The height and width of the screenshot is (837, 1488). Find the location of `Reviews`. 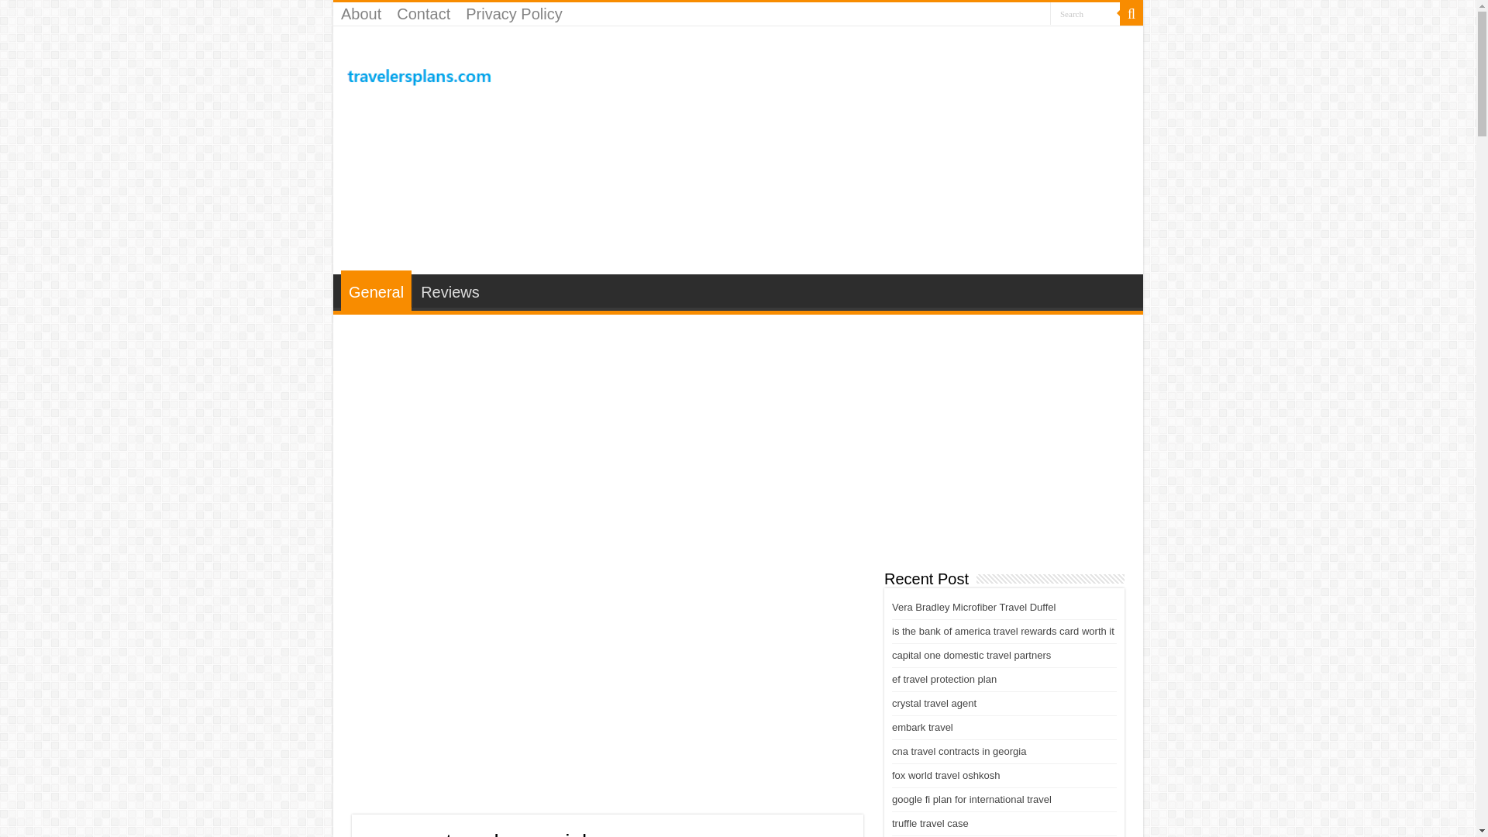

Reviews is located at coordinates (449, 291).